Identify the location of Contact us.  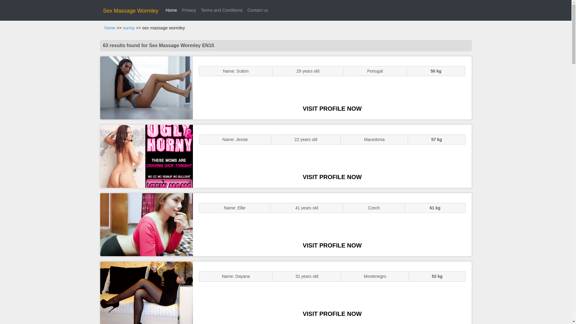
(258, 10).